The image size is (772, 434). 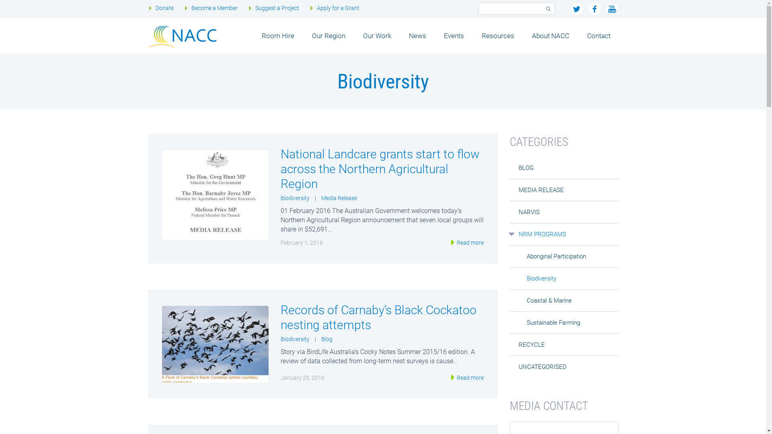 What do you see at coordinates (541, 190) in the screenshot?
I see `MEDIA RELEASE` at bounding box center [541, 190].